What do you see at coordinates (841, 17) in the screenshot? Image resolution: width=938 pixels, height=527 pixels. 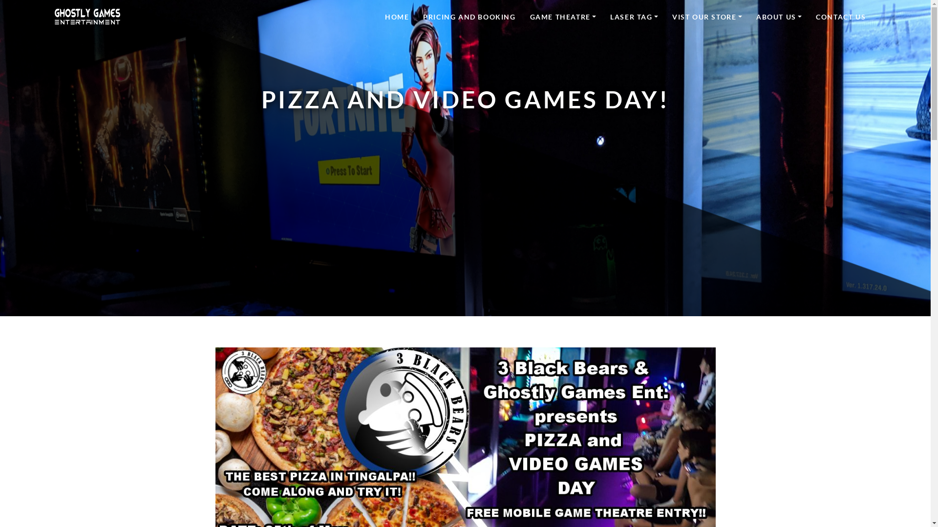 I see `CONTACT US` at bounding box center [841, 17].